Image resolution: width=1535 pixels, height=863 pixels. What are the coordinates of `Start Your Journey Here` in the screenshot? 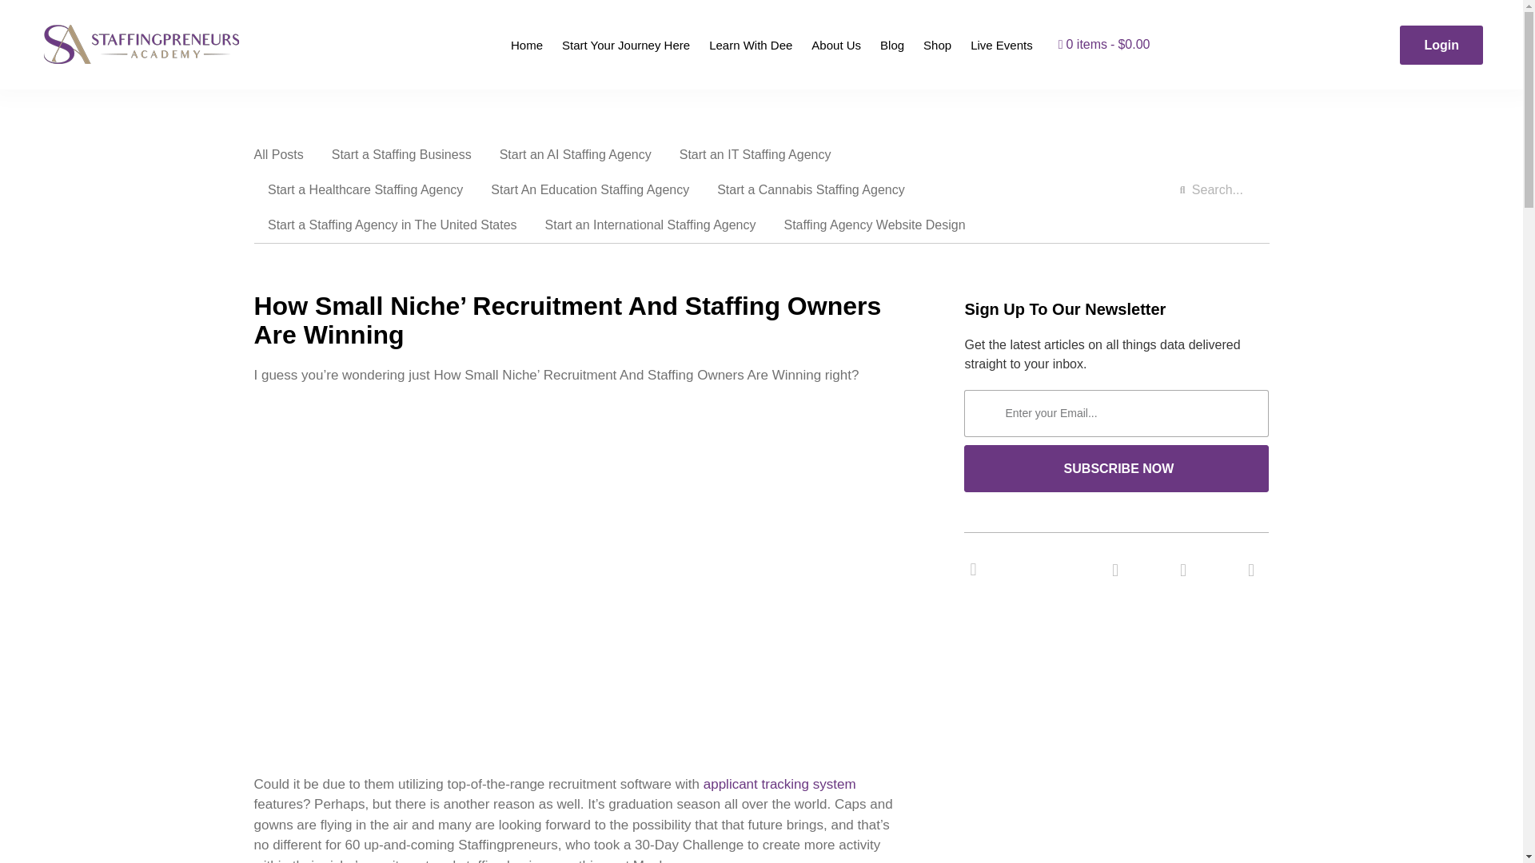 It's located at (626, 45).